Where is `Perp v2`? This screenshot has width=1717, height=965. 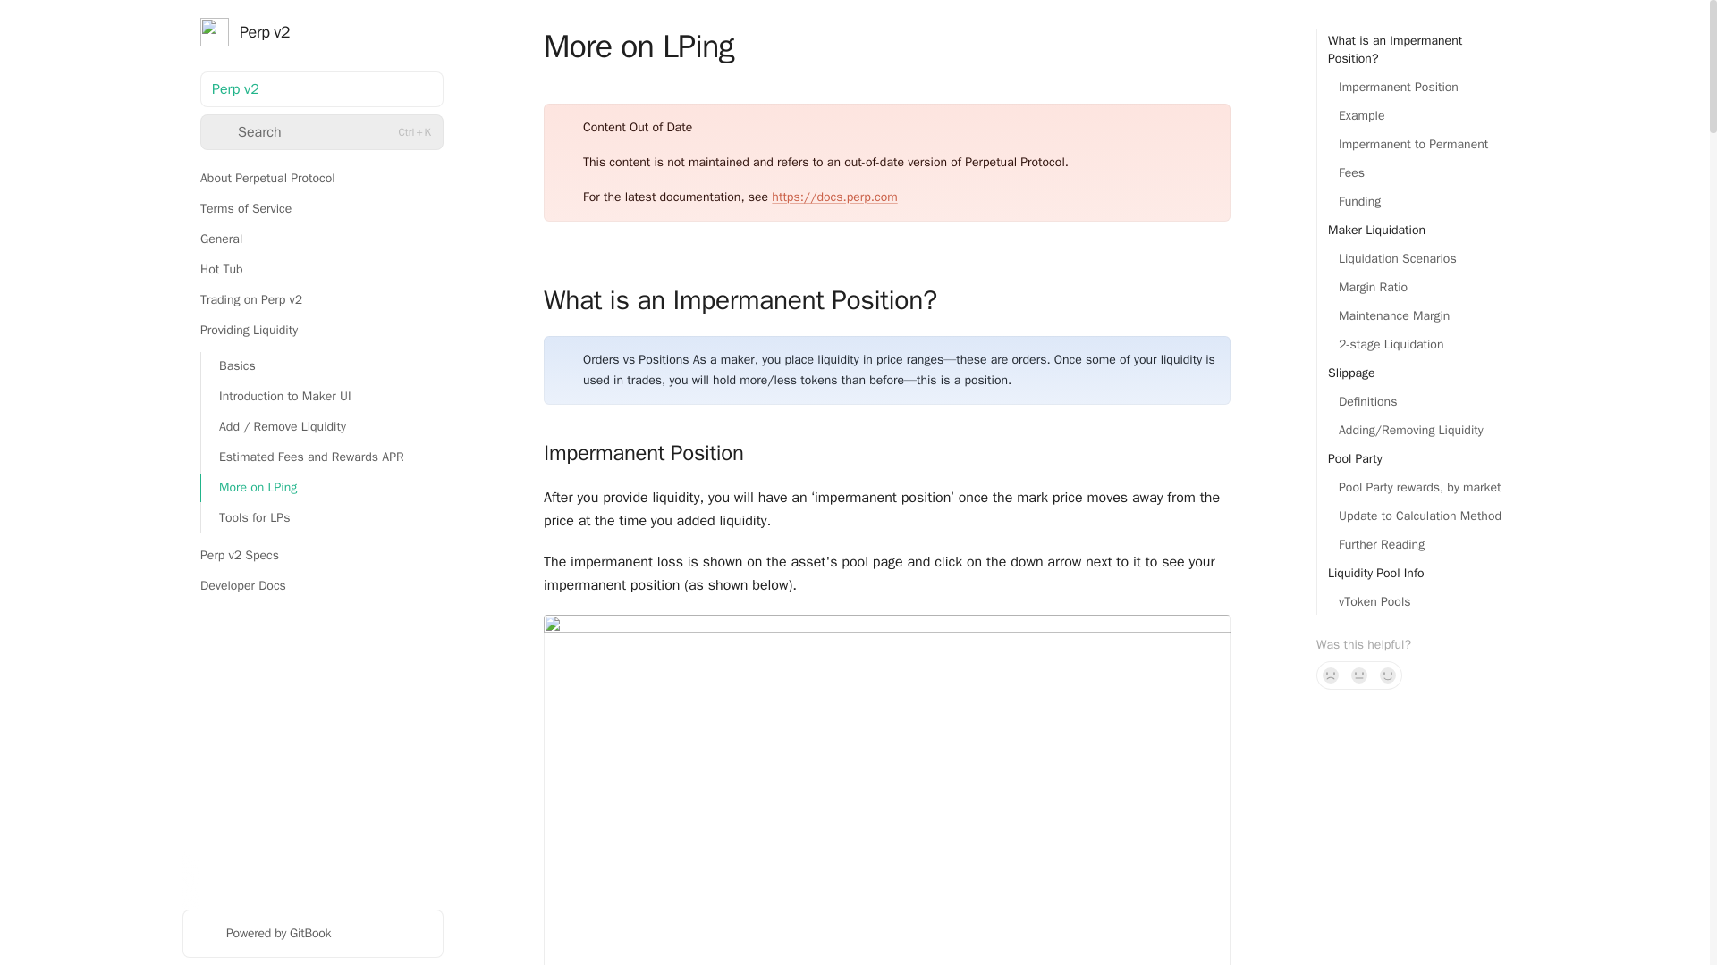 Perp v2 is located at coordinates (322, 32).